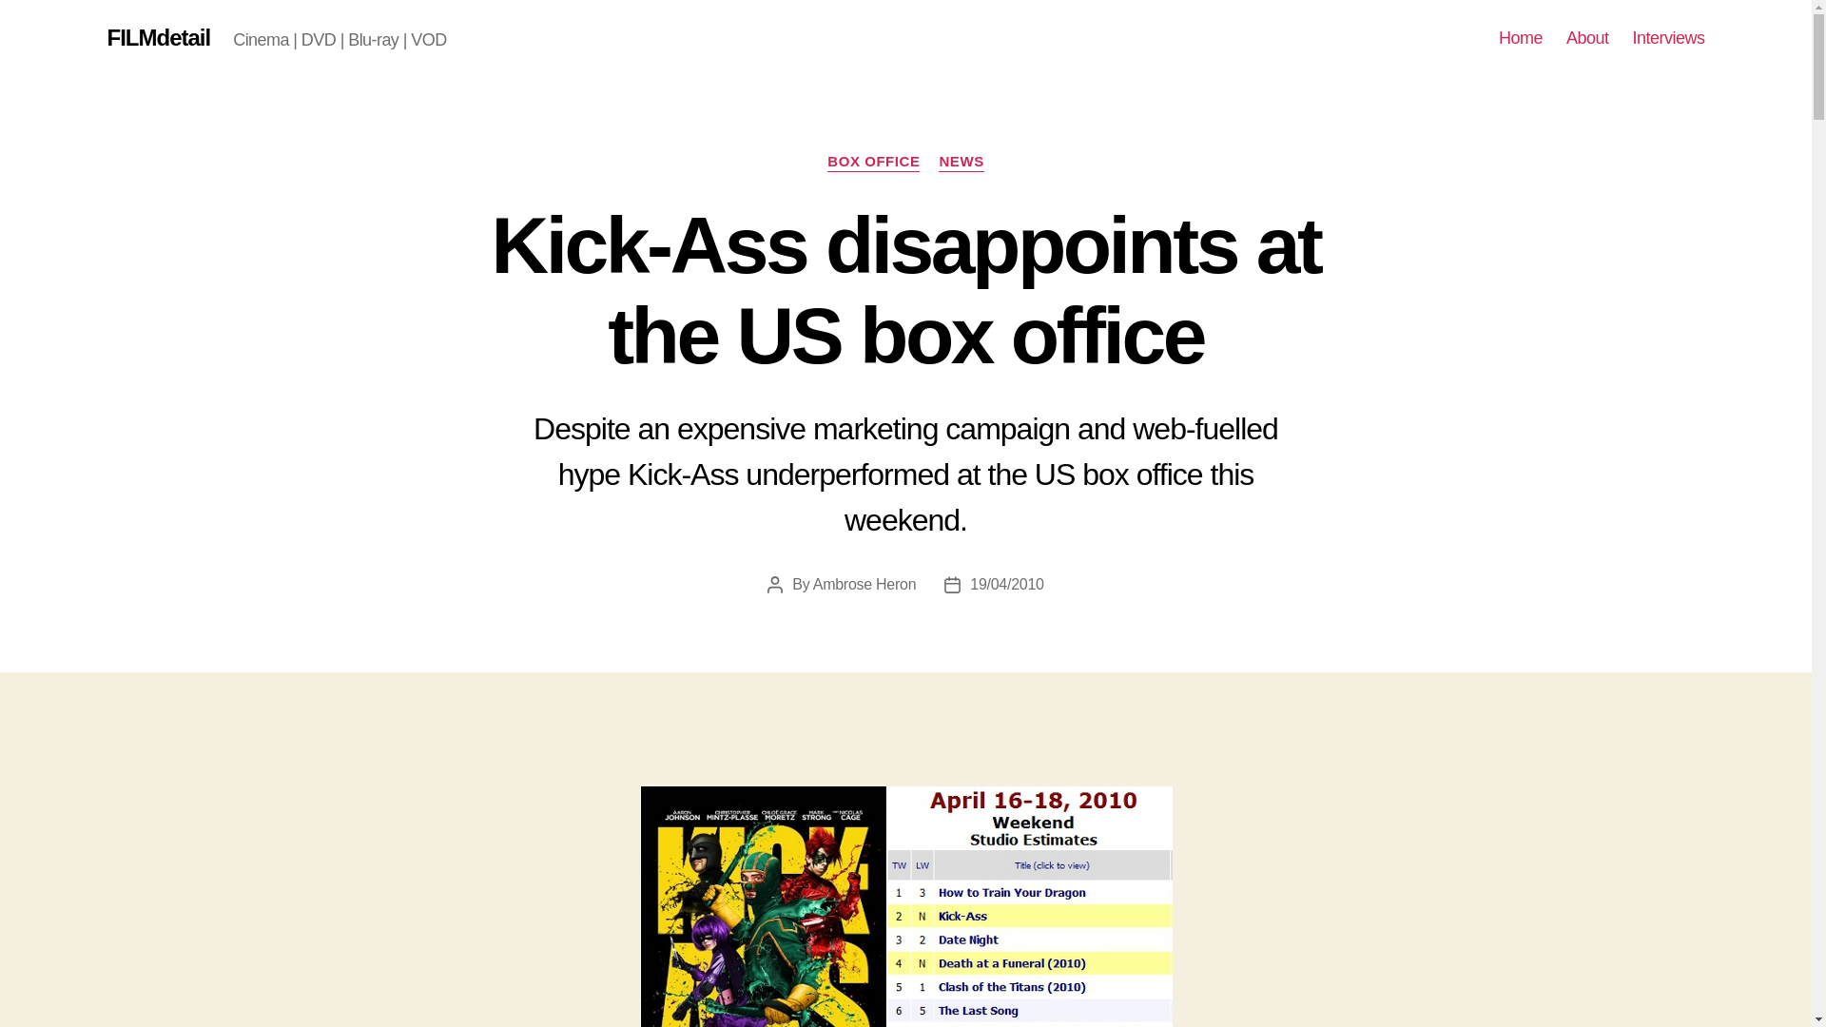 This screenshot has width=1826, height=1027. What do you see at coordinates (158, 38) in the screenshot?
I see `FILMdetail` at bounding box center [158, 38].